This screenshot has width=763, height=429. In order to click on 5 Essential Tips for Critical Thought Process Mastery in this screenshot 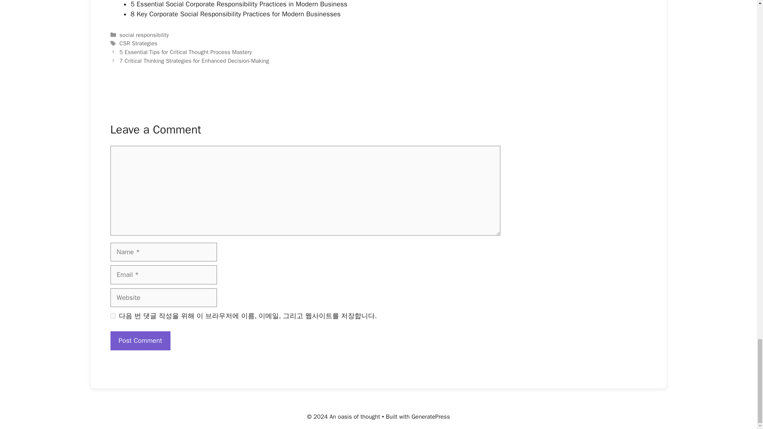, I will do `click(186, 52)`.